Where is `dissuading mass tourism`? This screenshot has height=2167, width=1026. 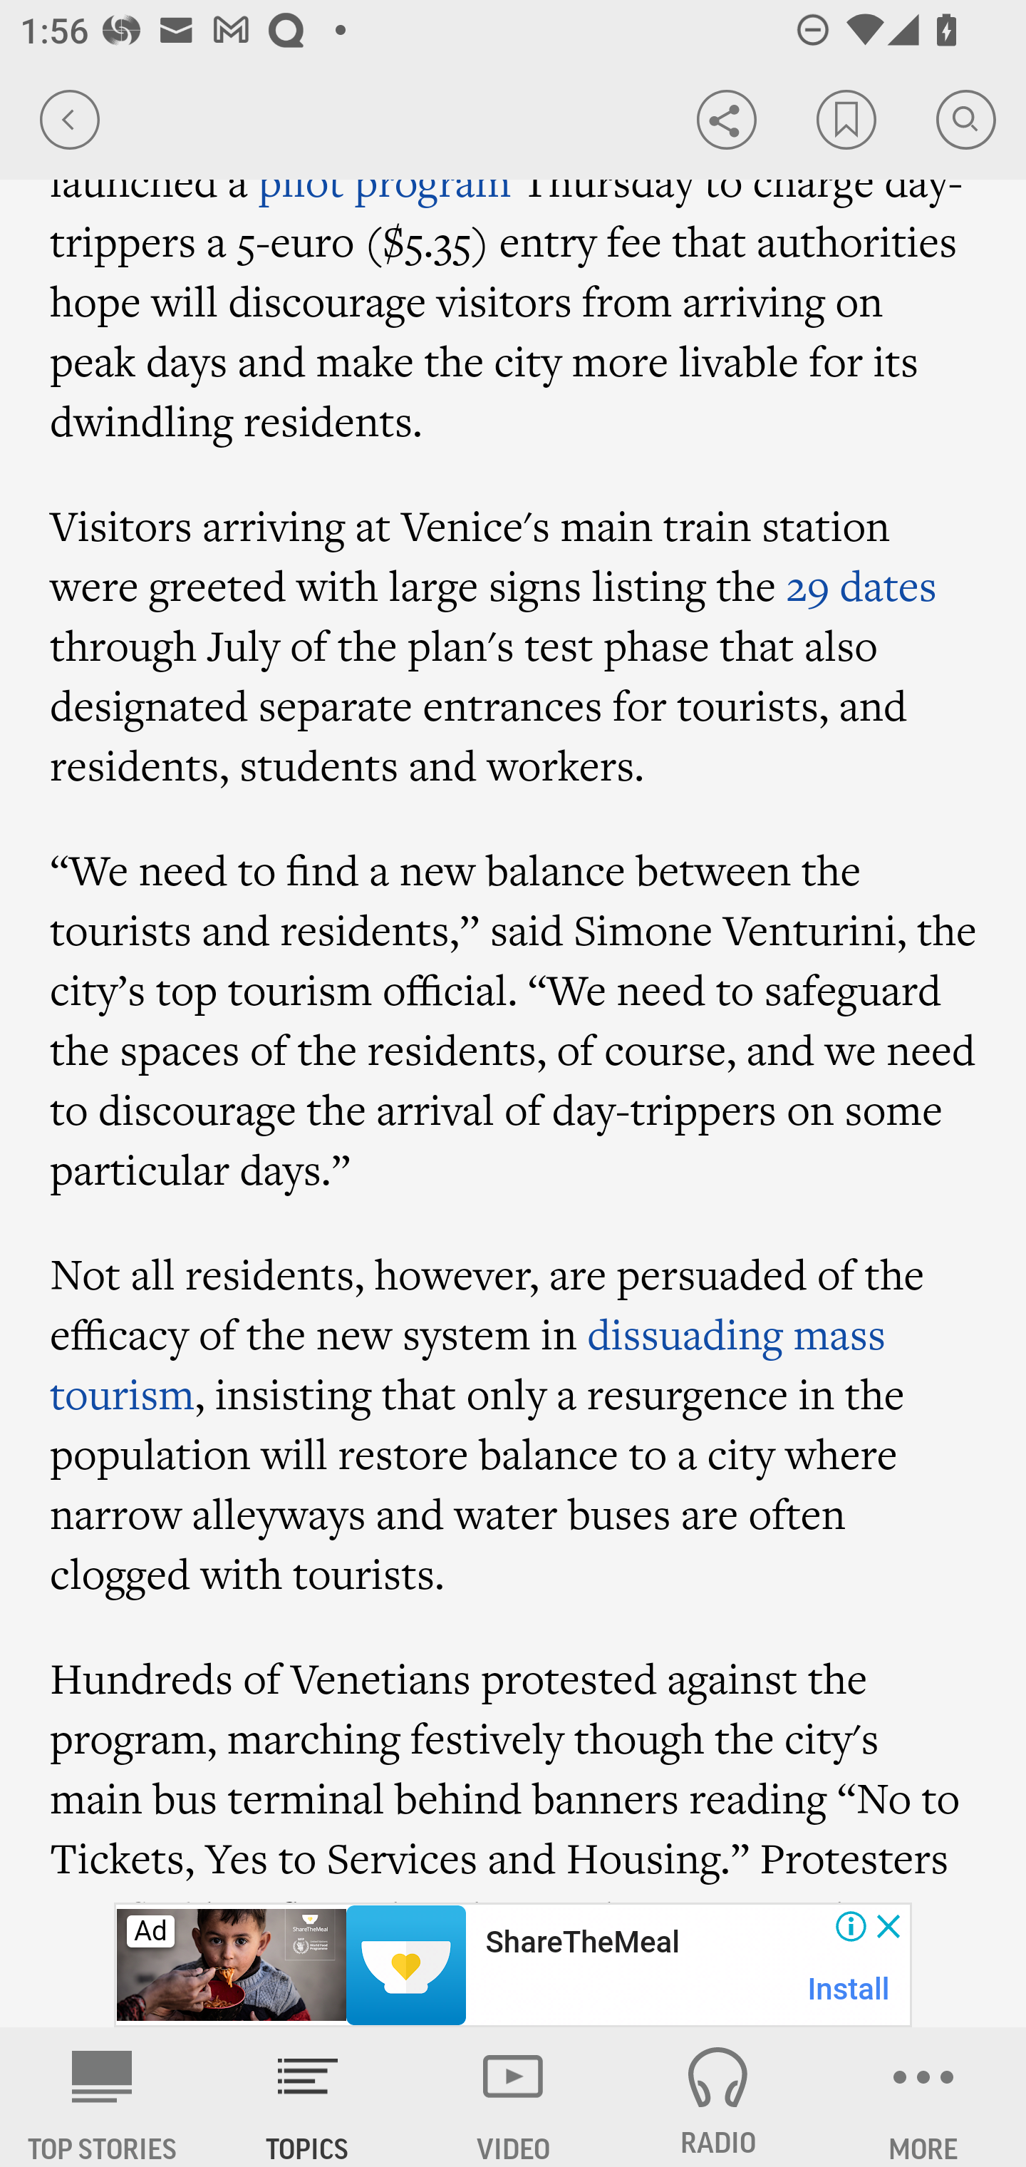 dissuading mass tourism is located at coordinates (469, 1364).